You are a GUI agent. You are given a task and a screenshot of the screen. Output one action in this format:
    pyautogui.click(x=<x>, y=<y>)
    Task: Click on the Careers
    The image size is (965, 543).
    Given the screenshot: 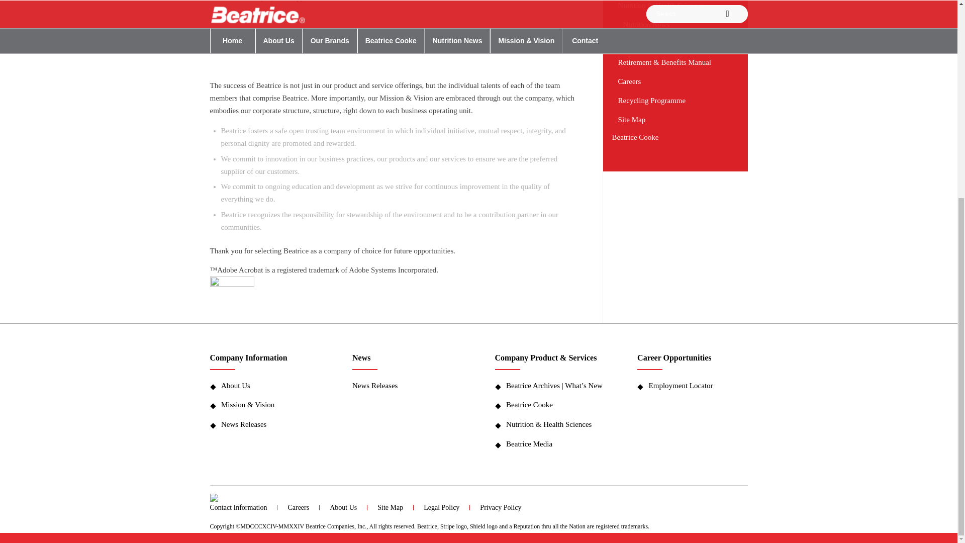 What is the action you would take?
    pyautogui.click(x=671, y=81)
    